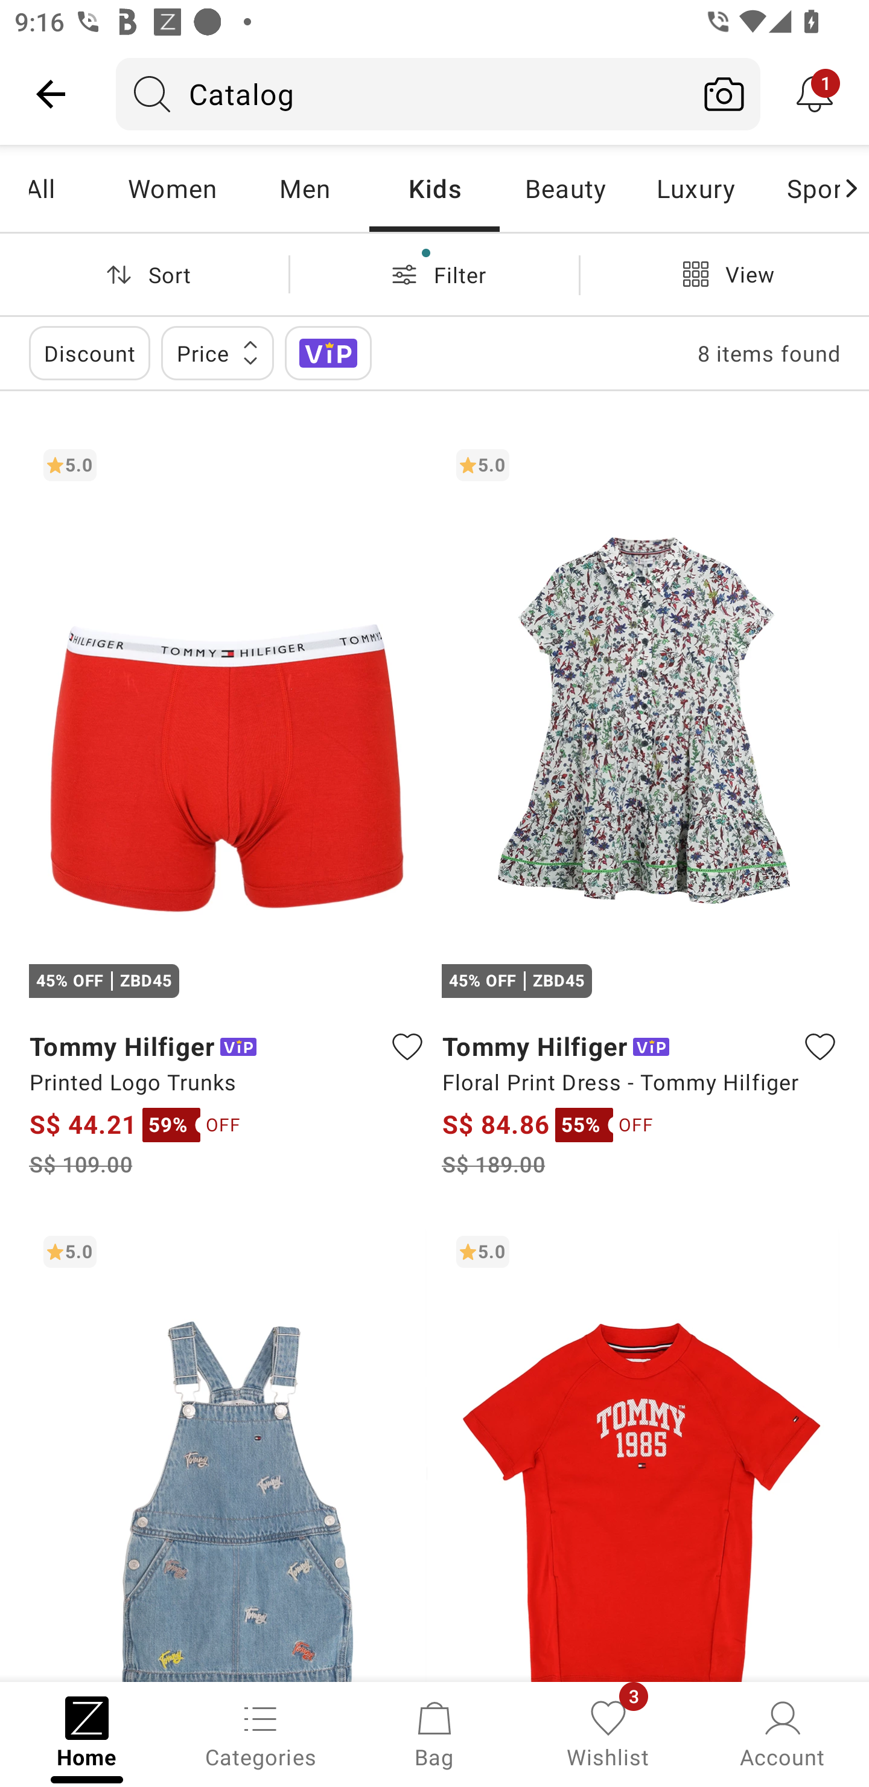 Image resolution: width=869 pixels, height=1787 pixels. Describe the element at coordinates (51, 94) in the screenshot. I see `Navigate up` at that location.